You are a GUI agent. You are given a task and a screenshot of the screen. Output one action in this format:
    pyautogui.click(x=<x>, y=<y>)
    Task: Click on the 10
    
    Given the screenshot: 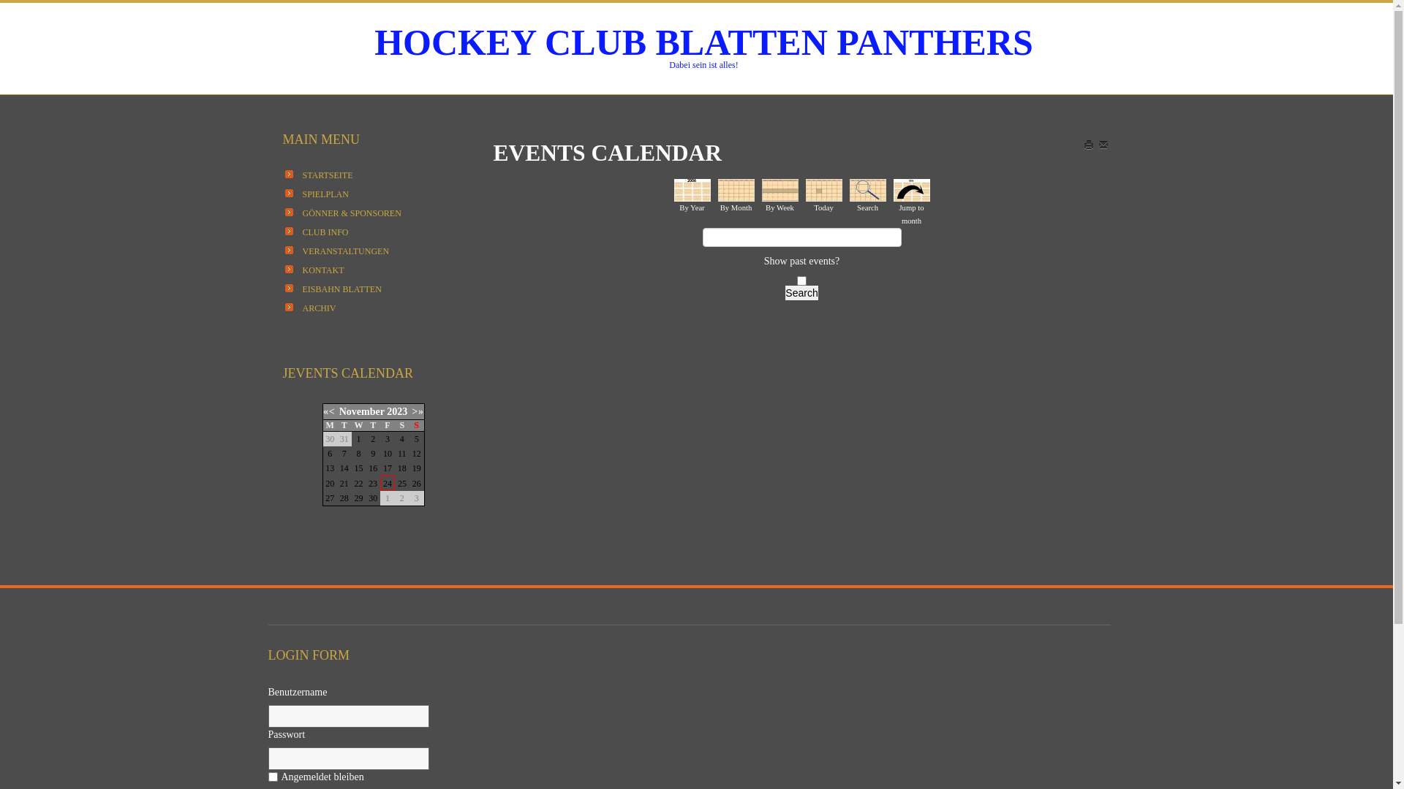 What is the action you would take?
    pyautogui.click(x=388, y=454)
    